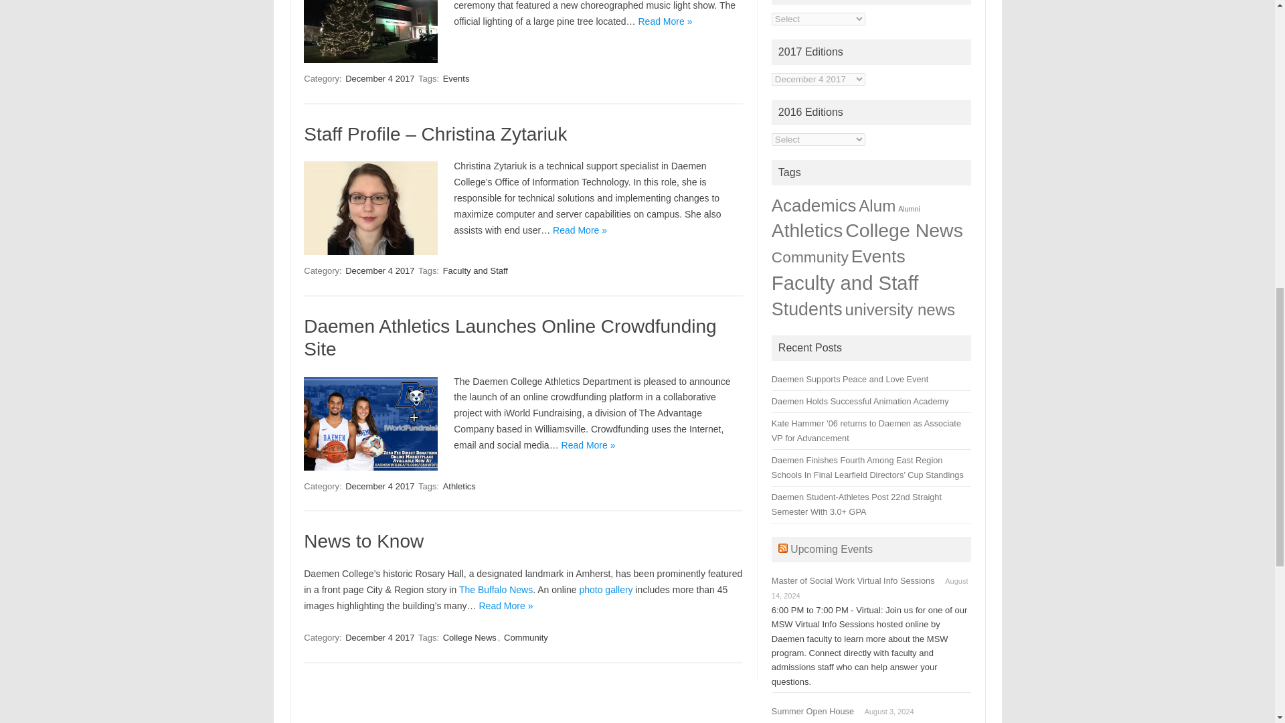 This screenshot has height=723, width=1285. What do you see at coordinates (363, 541) in the screenshot?
I see `Permalink to News to Know` at bounding box center [363, 541].